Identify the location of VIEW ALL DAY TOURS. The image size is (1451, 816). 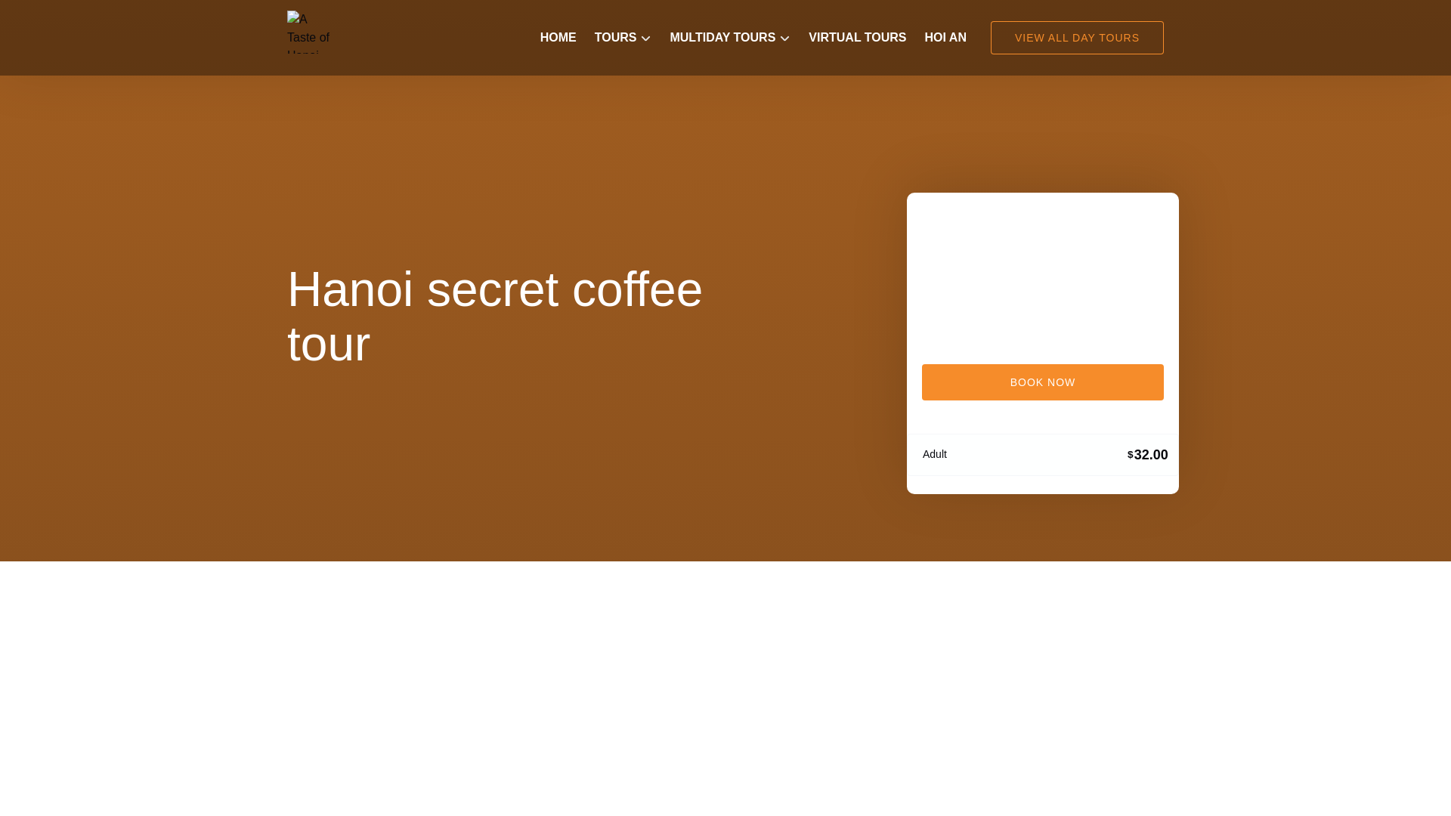
(1077, 38).